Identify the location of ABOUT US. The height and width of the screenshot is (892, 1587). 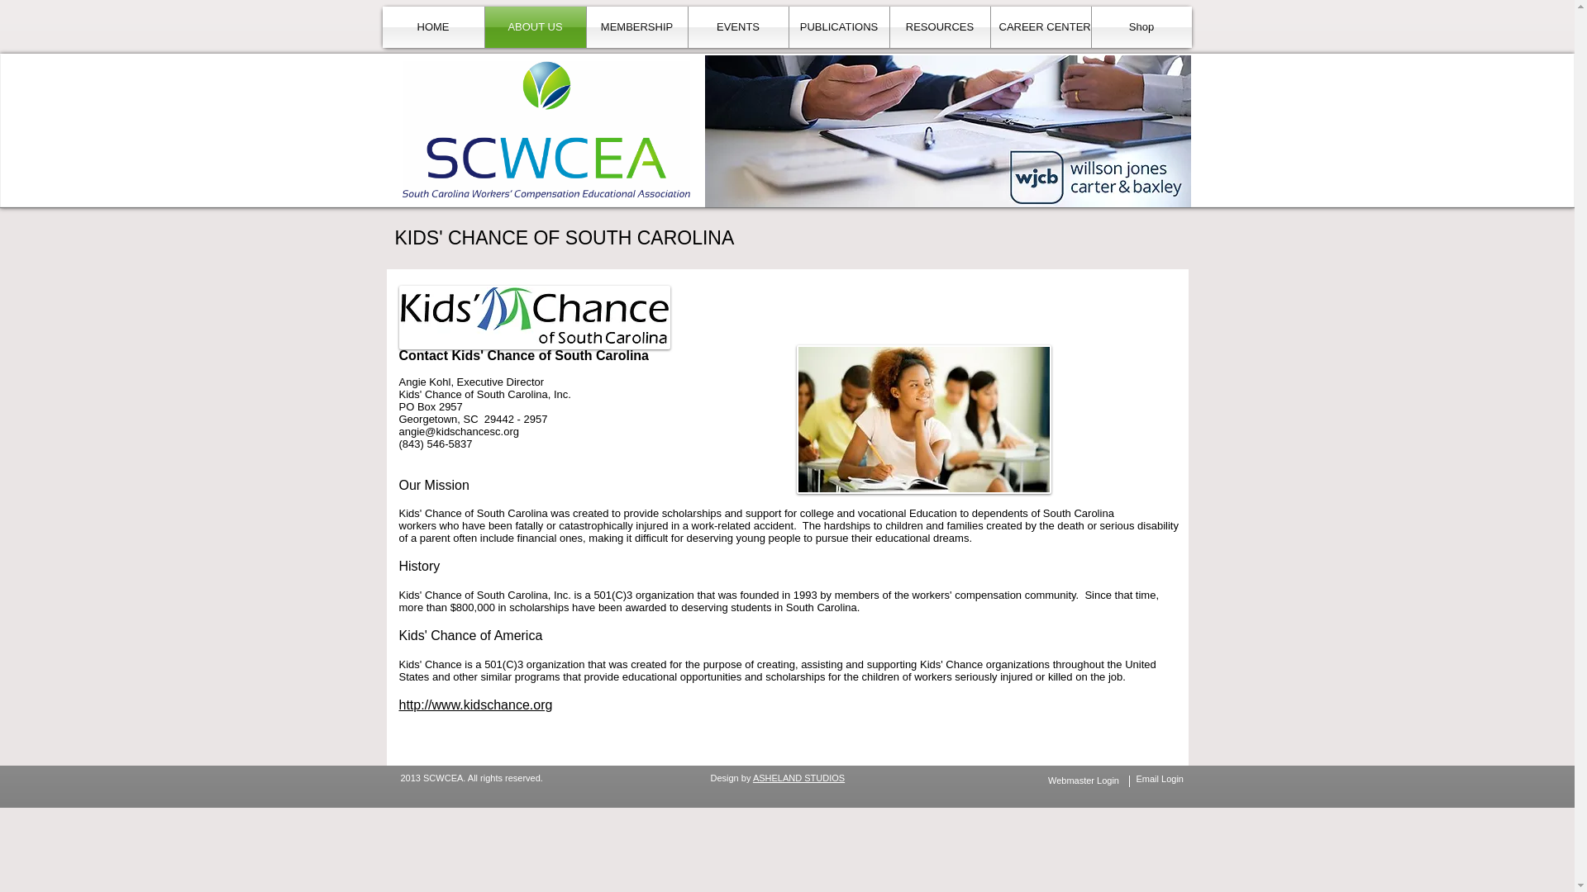
(534, 26).